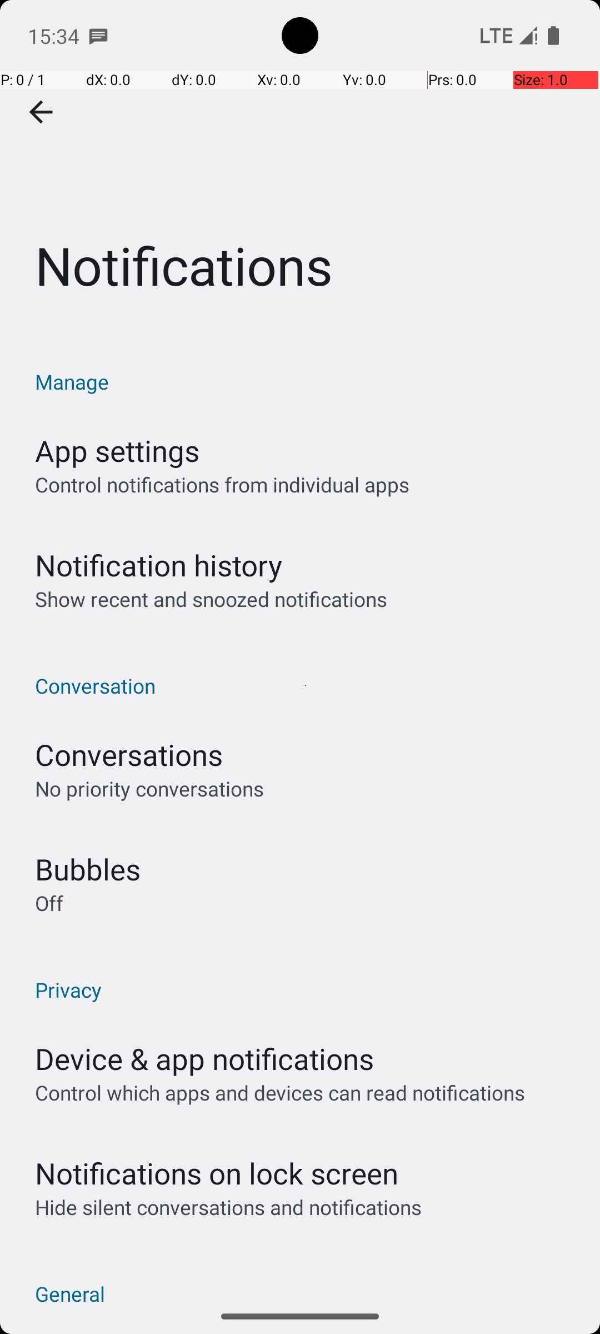  I want to click on Show recent and snoozed notifications, so click(211, 599).